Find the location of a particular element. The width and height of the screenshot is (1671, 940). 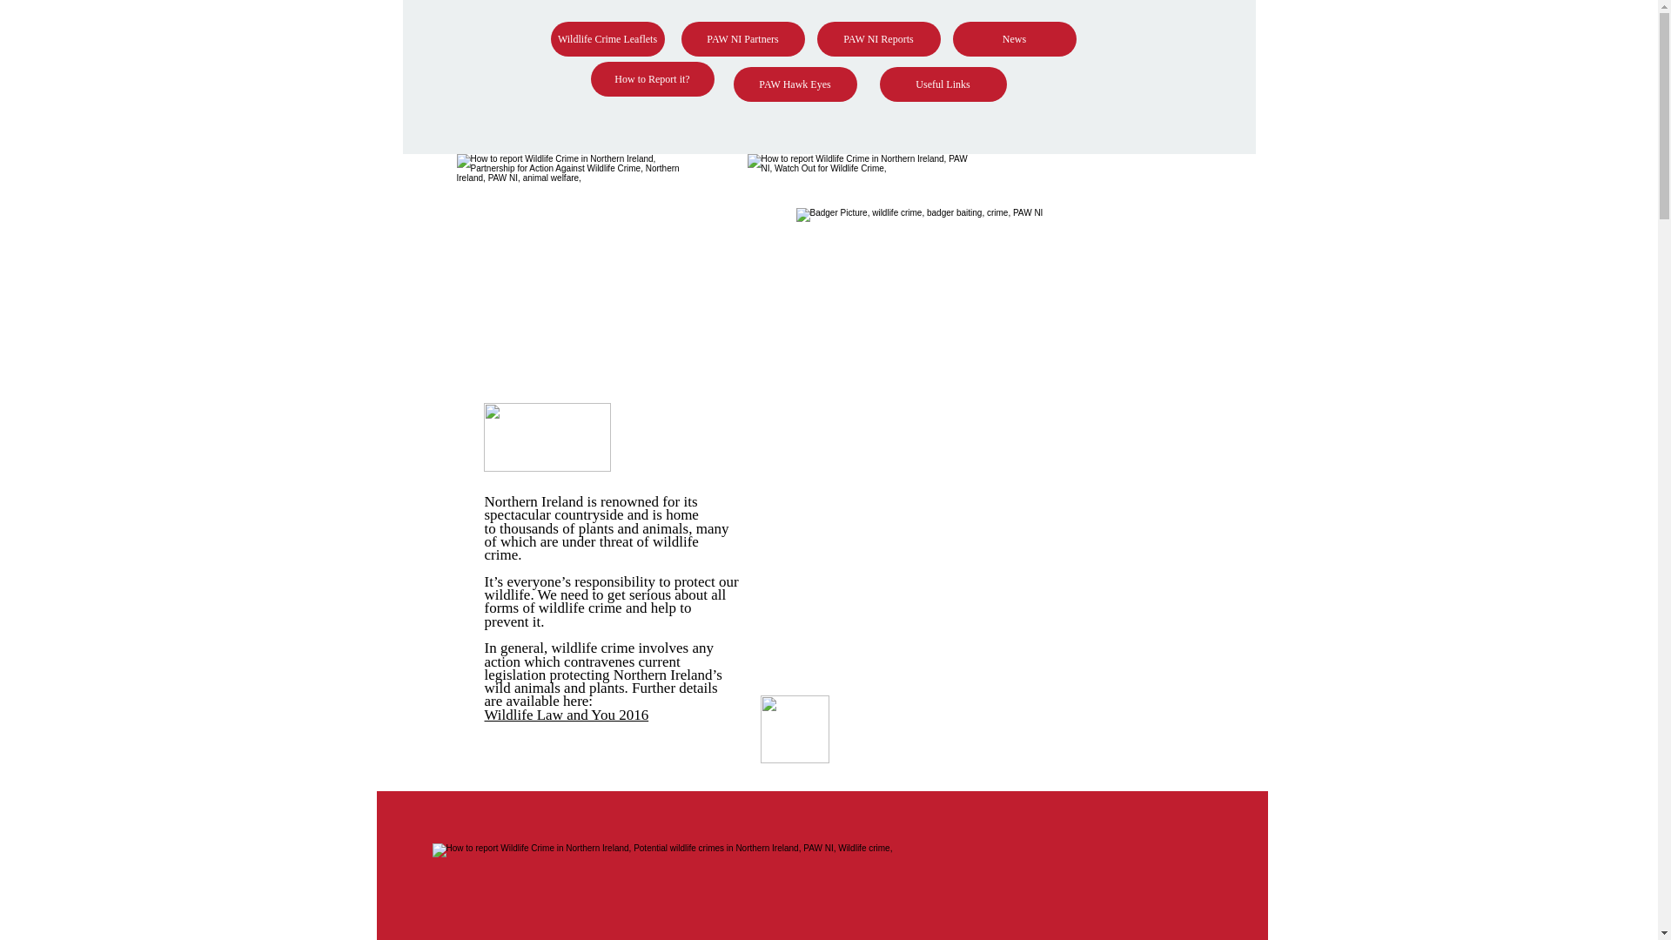

Wildlife Crime Logo.png is located at coordinates (860, 255).